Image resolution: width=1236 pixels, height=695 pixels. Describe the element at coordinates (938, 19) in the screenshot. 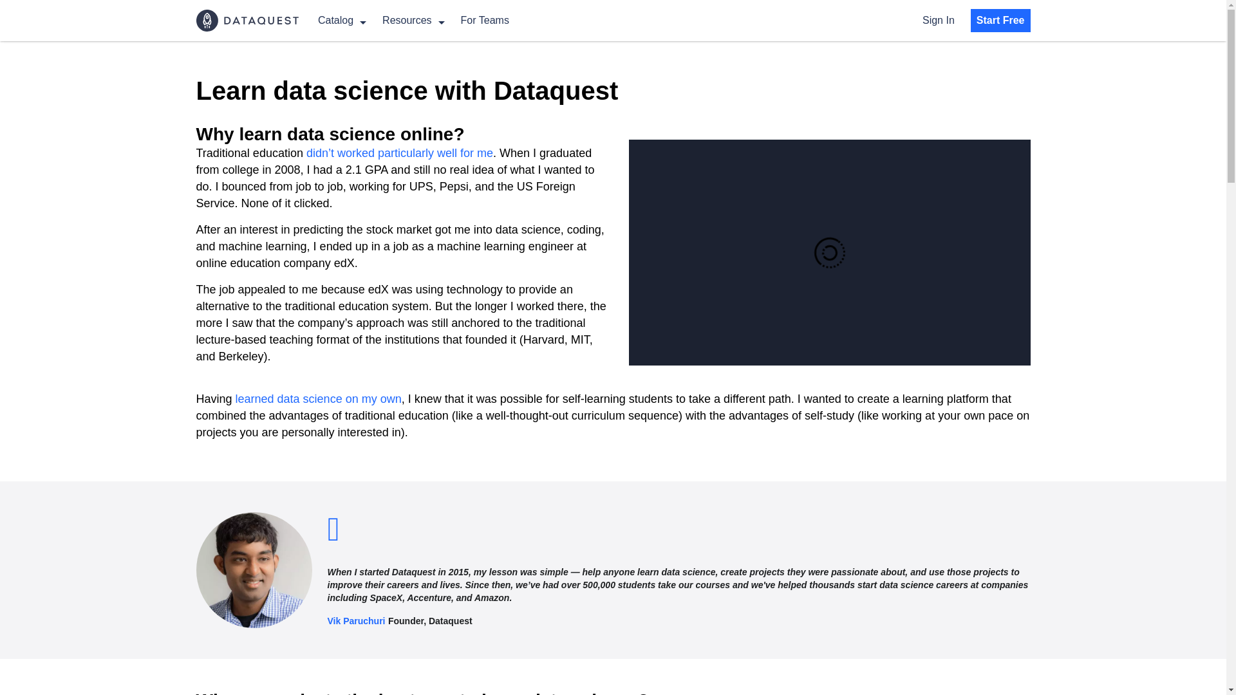

I see `Sign In` at that location.